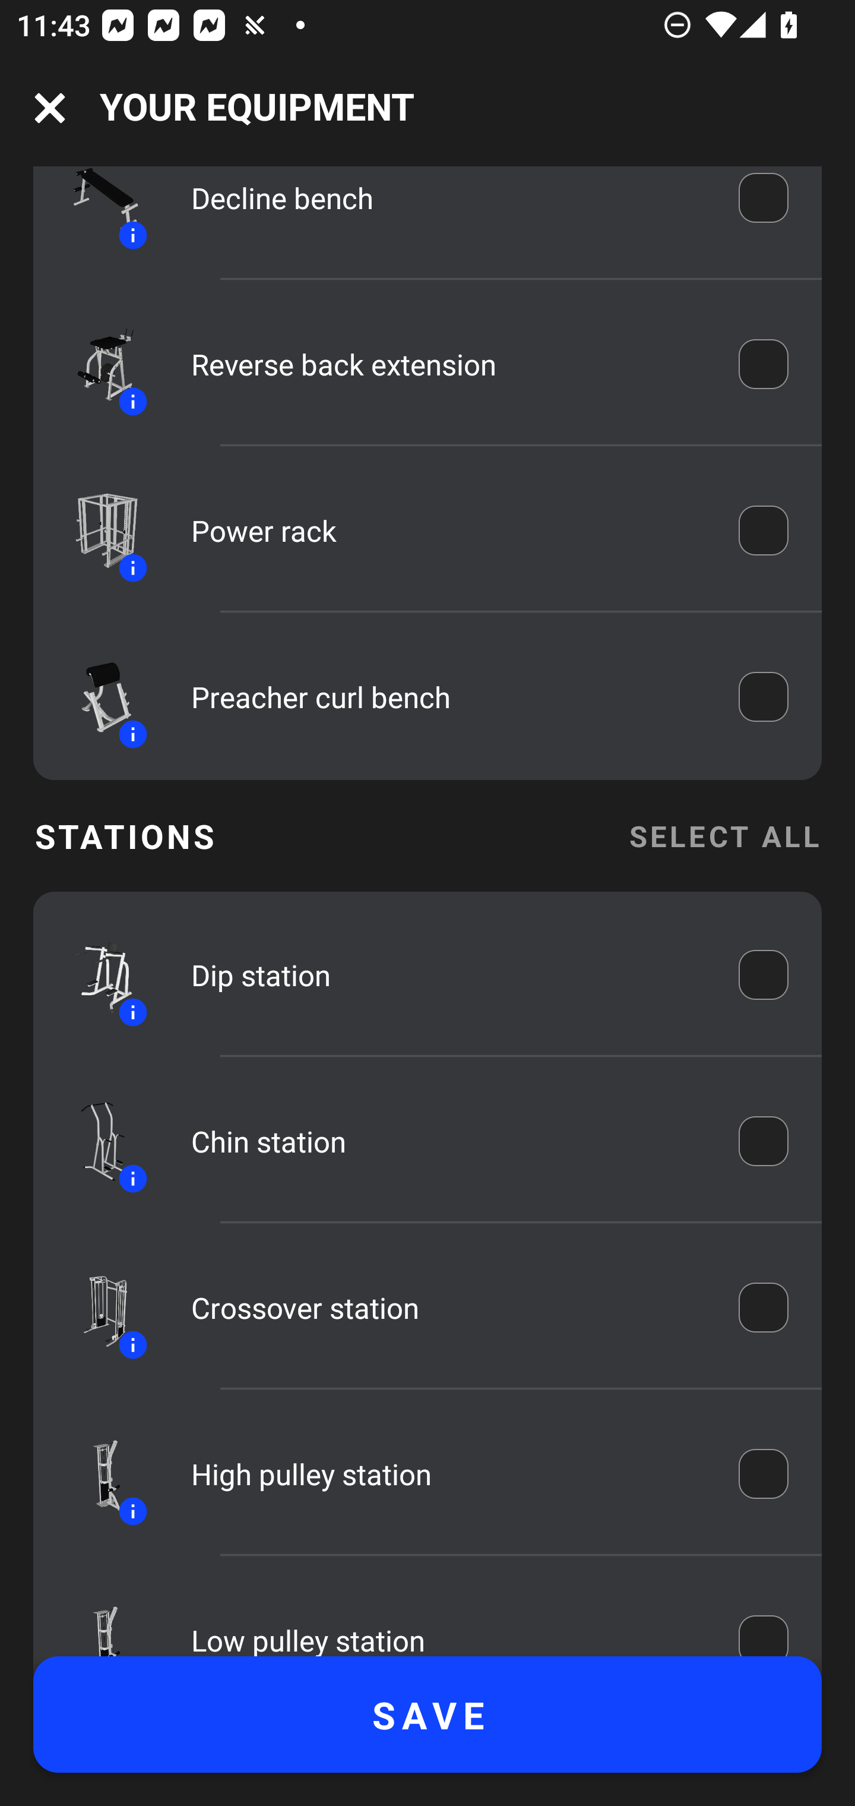 Image resolution: width=855 pixels, height=1806 pixels. Describe the element at coordinates (96, 1140) in the screenshot. I see `Equipment icon Information icon` at that location.